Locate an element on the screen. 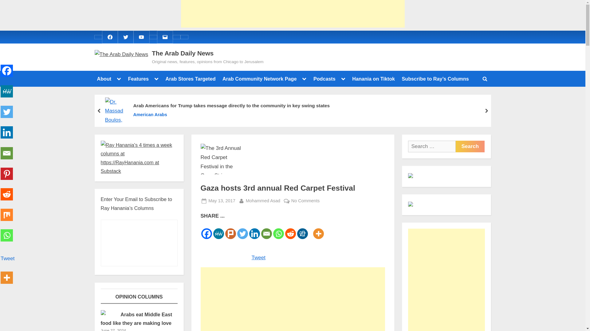  About is located at coordinates (104, 78).